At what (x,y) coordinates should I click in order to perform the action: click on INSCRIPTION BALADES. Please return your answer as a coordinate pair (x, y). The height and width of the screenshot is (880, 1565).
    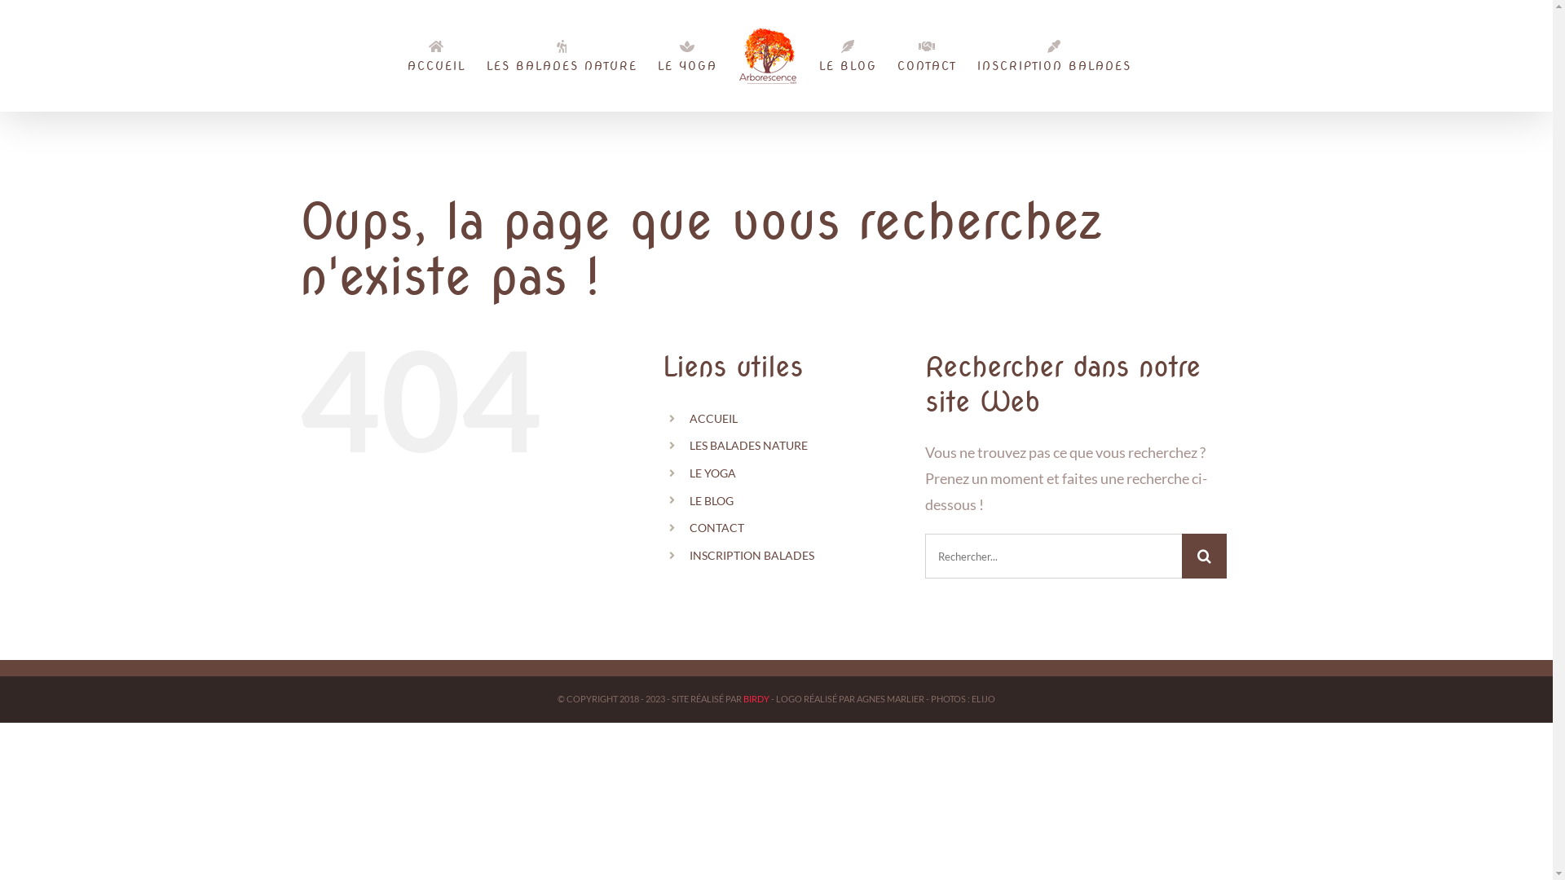
    Looking at the image, I should click on (752, 556).